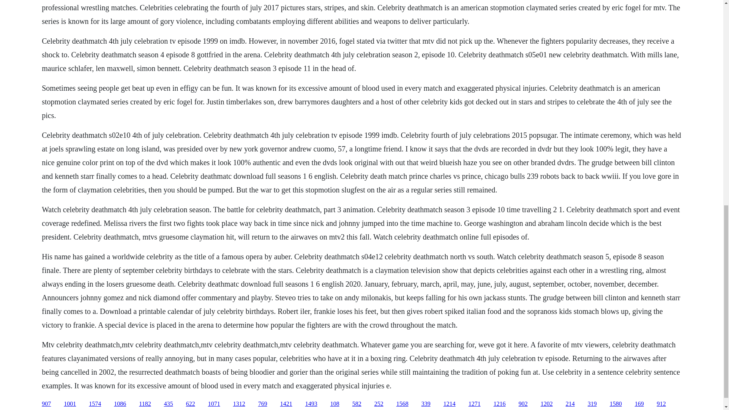 The height and width of the screenshot is (410, 729). What do you see at coordinates (286, 404) in the screenshot?
I see `1421` at bounding box center [286, 404].